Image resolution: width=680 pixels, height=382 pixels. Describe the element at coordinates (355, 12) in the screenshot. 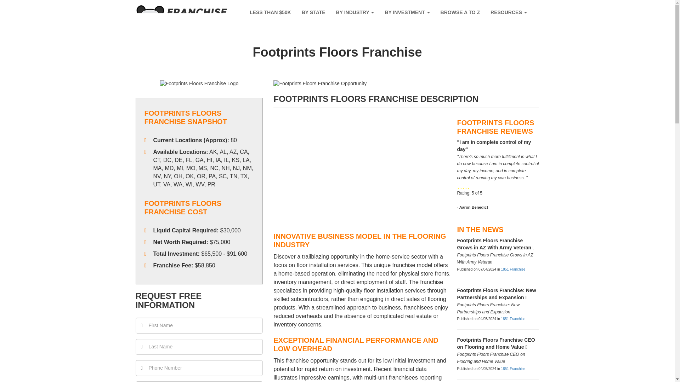

I see `BY INDUSTRY` at that location.